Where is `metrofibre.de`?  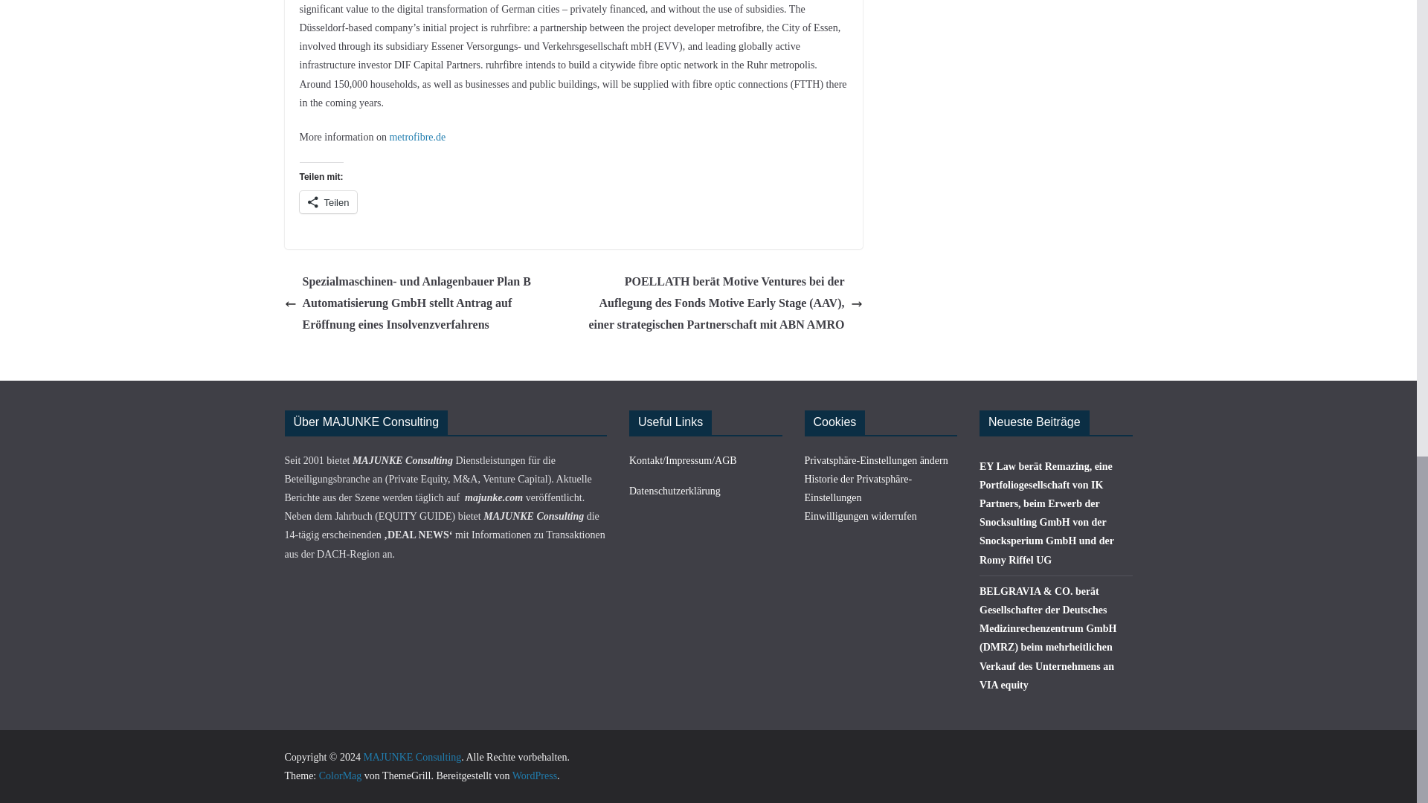
metrofibre.de is located at coordinates (416, 137).